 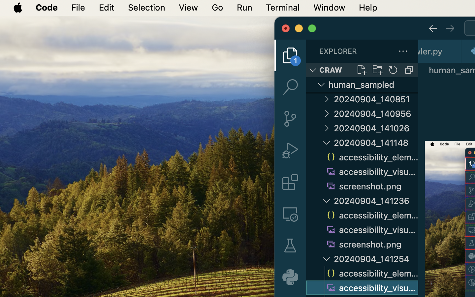 What do you see at coordinates (362, 84) in the screenshot?
I see `20240904_140834 human_sampled  ` at bounding box center [362, 84].